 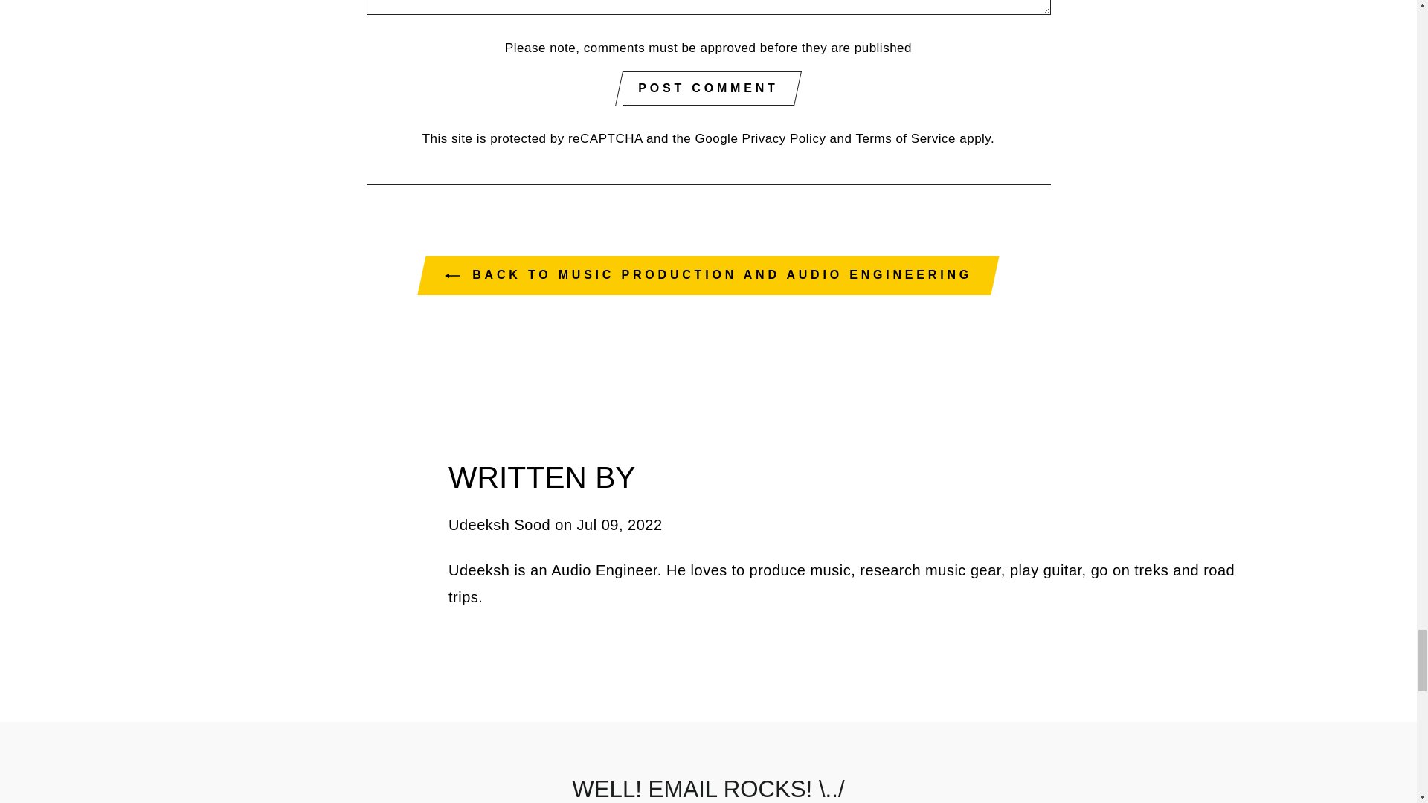 I want to click on BACK TO MUSIC PRODUCTION AND AUDIO ENGINEERING, so click(x=708, y=275).